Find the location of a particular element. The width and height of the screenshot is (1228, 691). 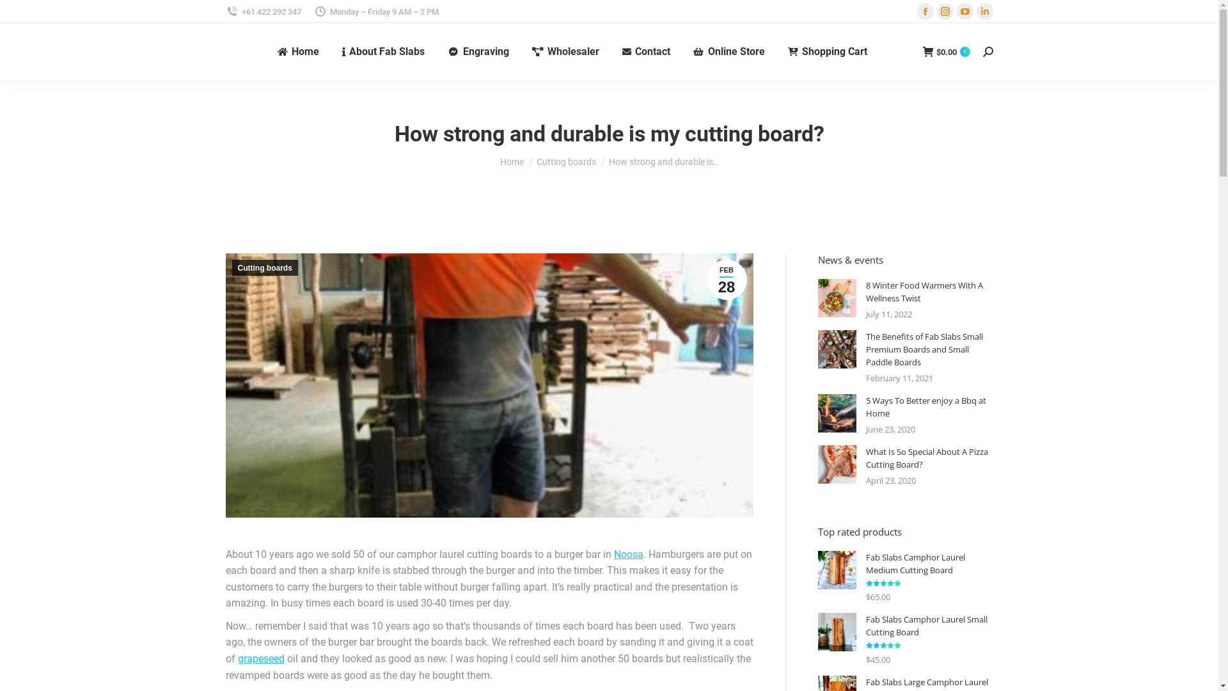

About Fab Slabs is located at coordinates (384, 52).